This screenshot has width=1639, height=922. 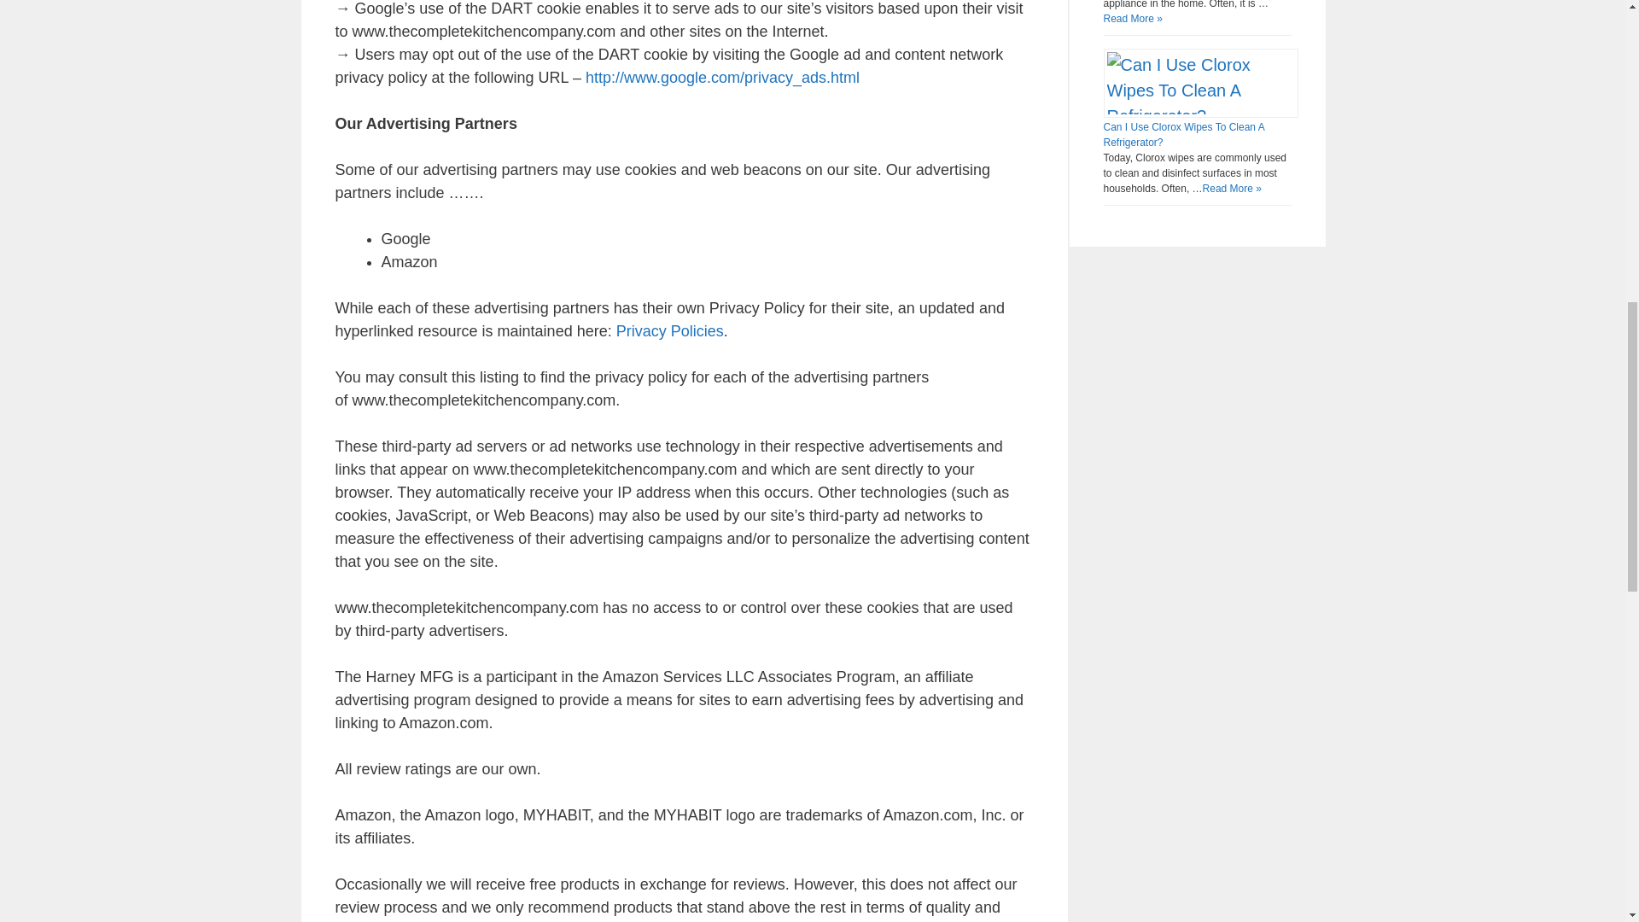 I want to click on Opt out of the Dart Cookie, so click(x=722, y=78).